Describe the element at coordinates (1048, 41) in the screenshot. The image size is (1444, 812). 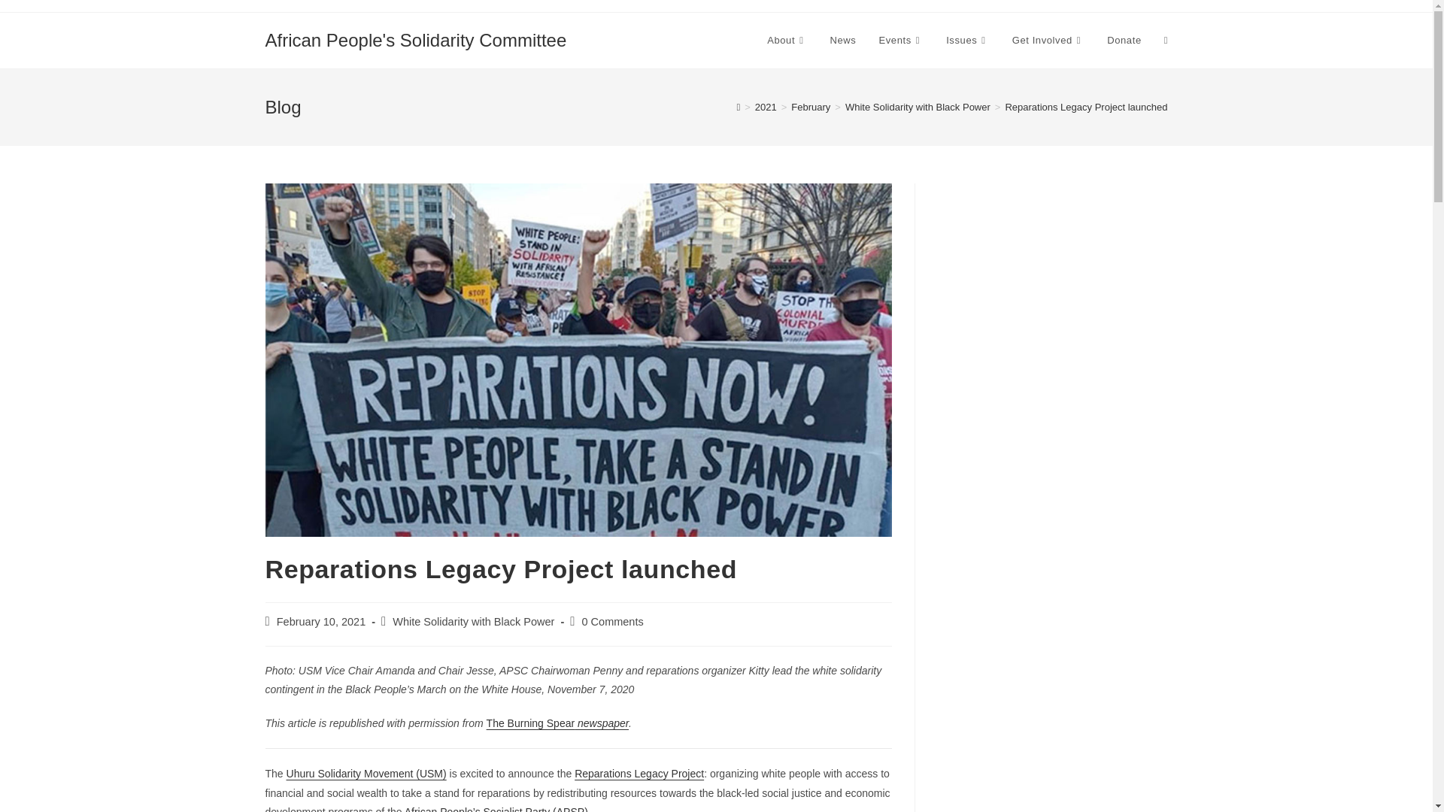
I see `Get Involved` at that location.